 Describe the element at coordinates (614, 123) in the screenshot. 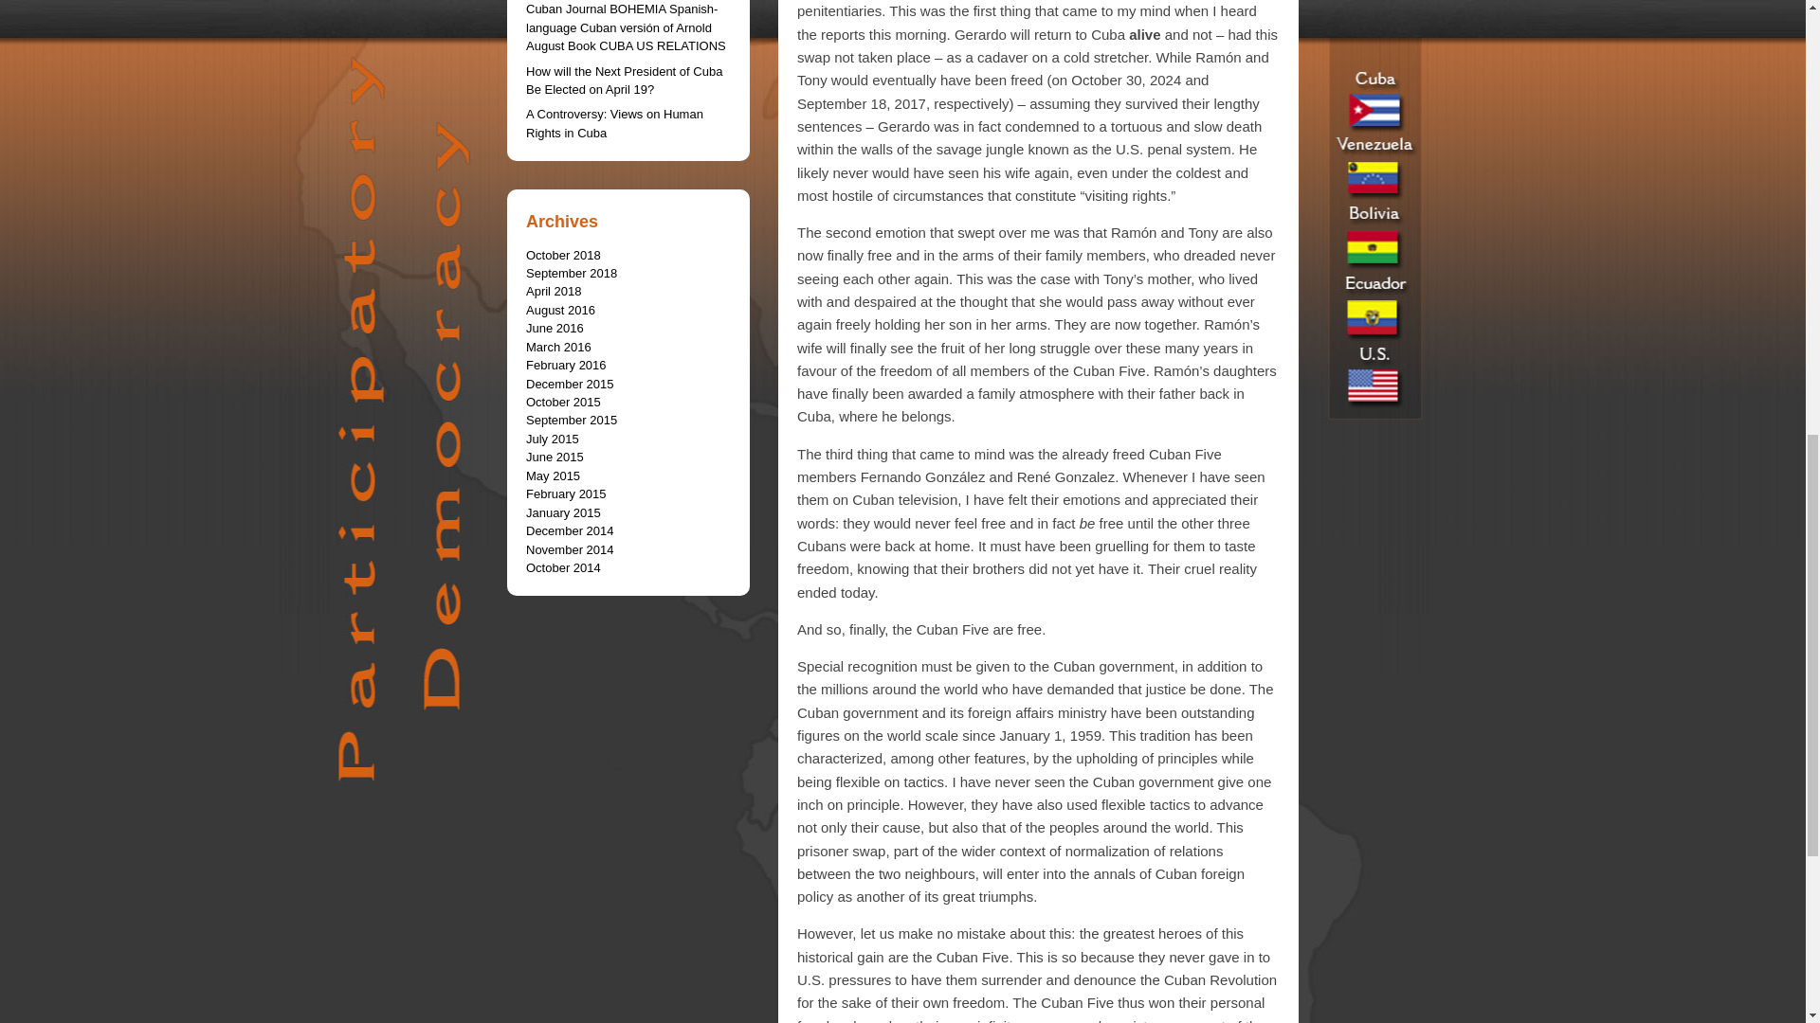

I see `A Controversy: Views on Human Rights in Cuba` at that location.